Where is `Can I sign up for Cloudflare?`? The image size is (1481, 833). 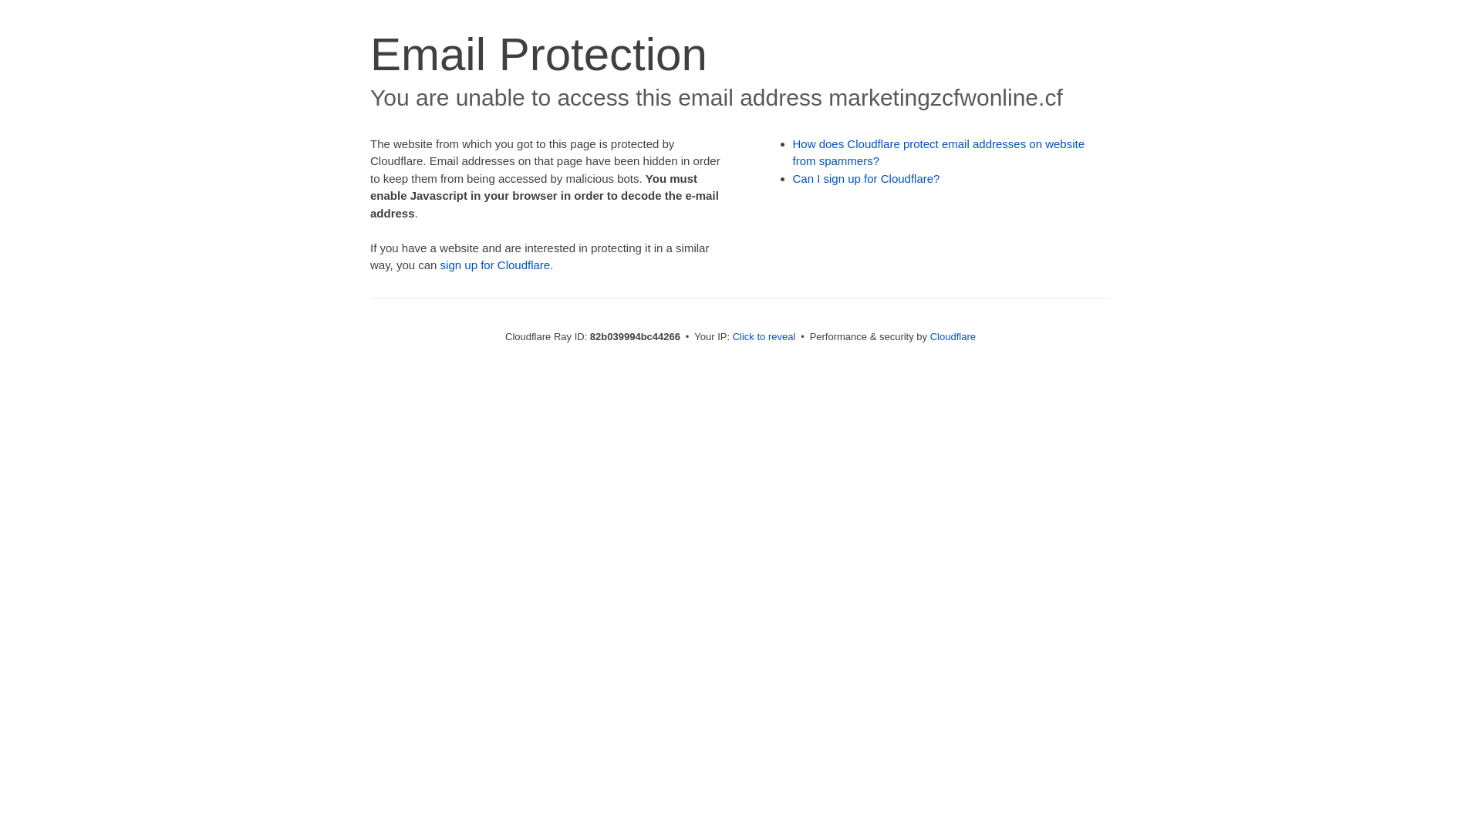
Can I sign up for Cloudflare? is located at coordinates (867, 179).